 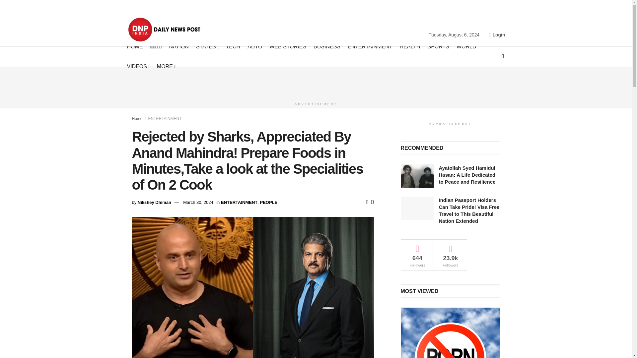 I want to click on WORLD, so click(x=466, y=46).